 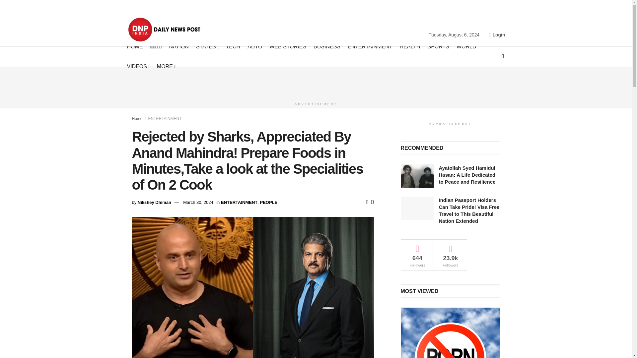 I want to click on WORLD, so click(x=466, y=46).